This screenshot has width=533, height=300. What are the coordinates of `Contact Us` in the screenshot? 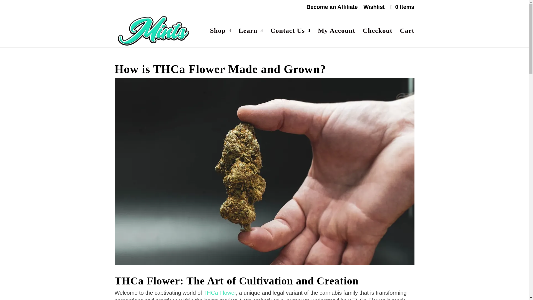 It's located at (290, 38).